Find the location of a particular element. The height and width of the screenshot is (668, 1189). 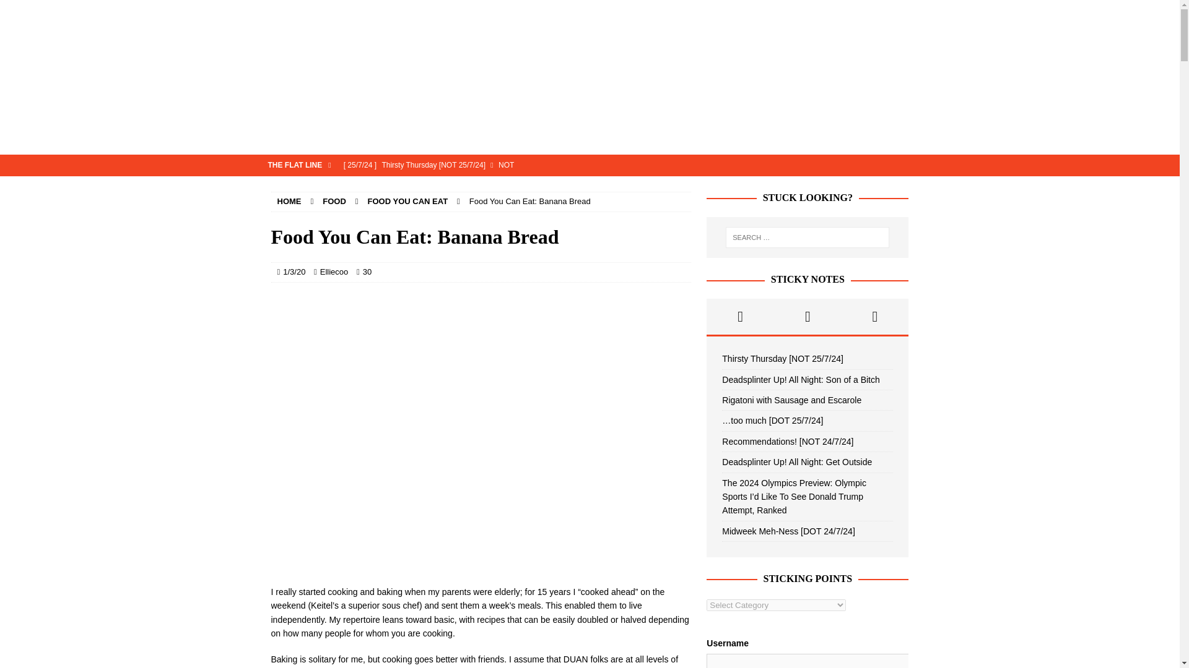

FOOD YOU CAN EAT is located at coordinates (407, 200).